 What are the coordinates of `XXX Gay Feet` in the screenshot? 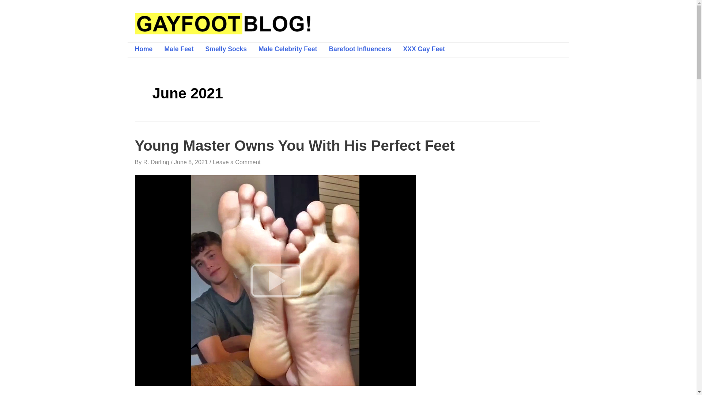 It's located at (430, 49).